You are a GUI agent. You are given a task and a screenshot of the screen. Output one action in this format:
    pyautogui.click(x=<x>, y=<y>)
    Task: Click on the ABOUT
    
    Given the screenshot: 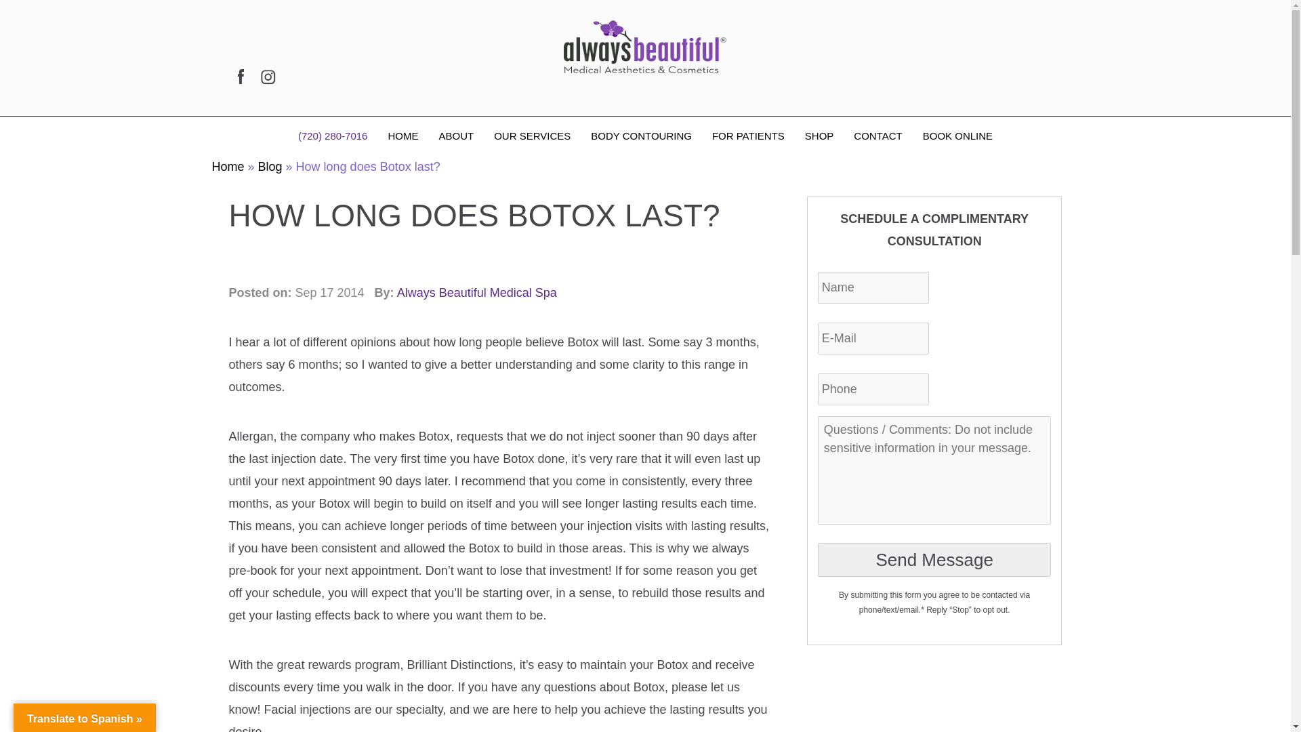 What is the action you would take?
    pyautogui.click(x=455, y=136)
    